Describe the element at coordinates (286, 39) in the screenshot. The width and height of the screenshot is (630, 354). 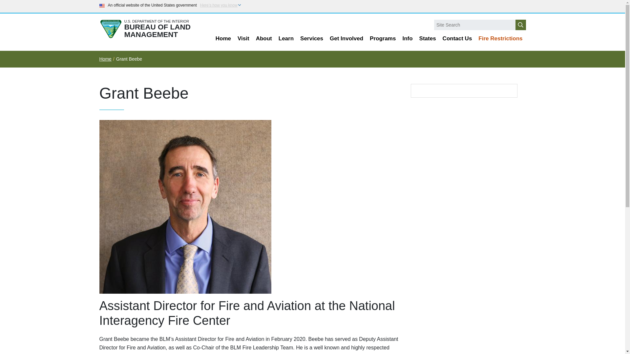
I see `Learn` at that location.